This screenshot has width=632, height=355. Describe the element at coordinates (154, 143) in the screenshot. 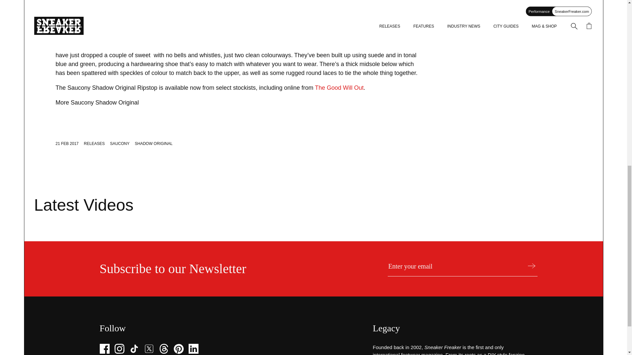

I see `SHADOW ORIGINAL` at that location.